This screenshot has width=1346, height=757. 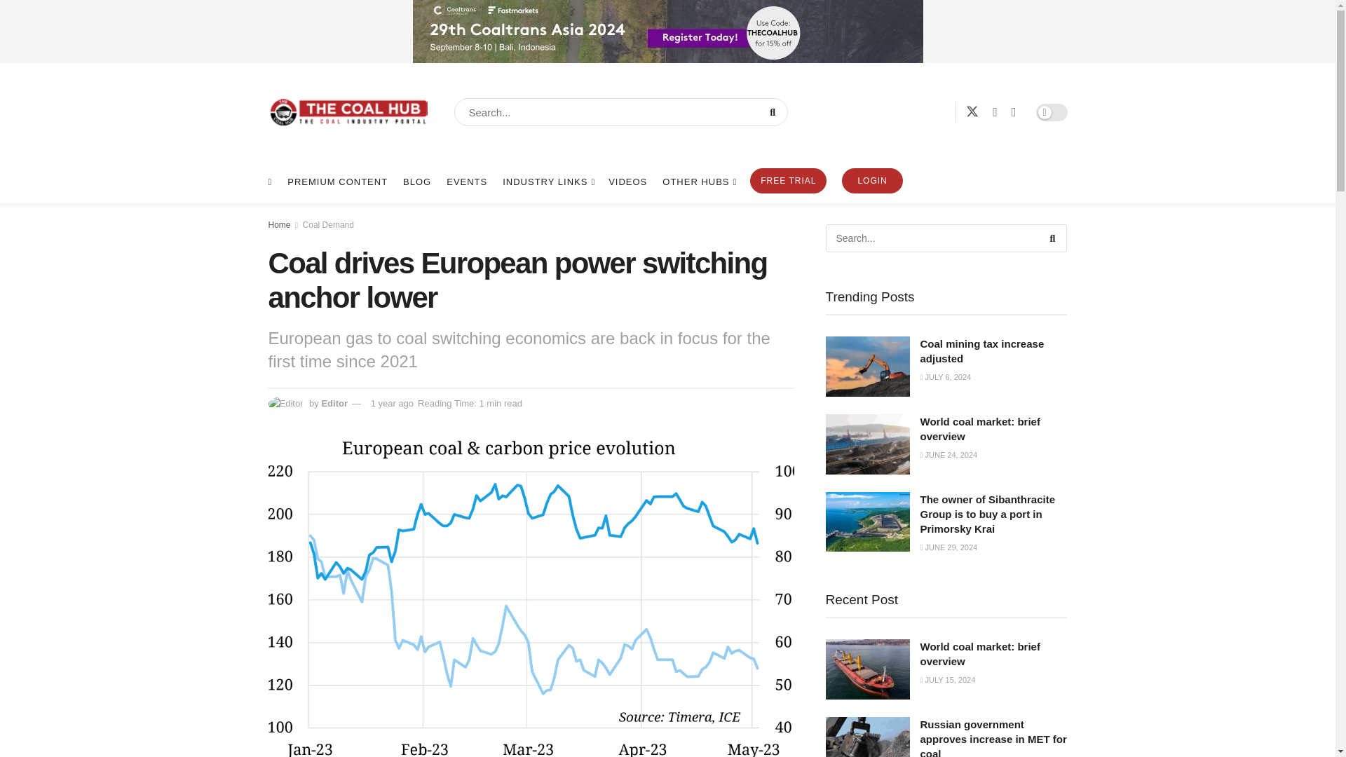 I want to click on VIDEOS, so click(x=627, y=182).